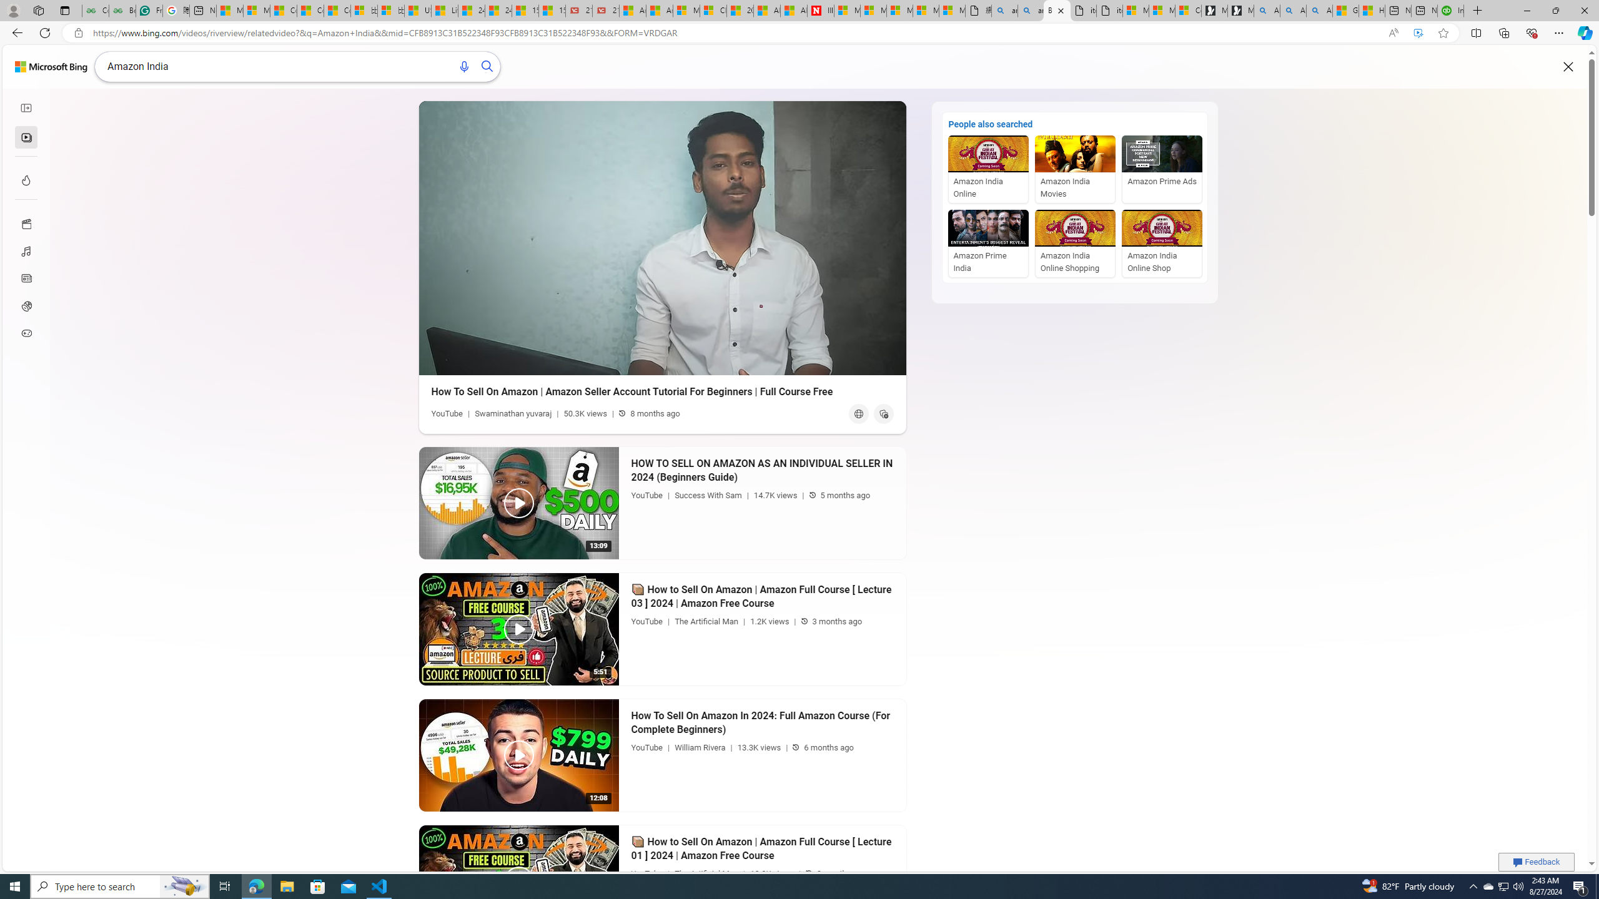 The height and width of the screenshot is (899, 1599). Describe the element at coordinates (1162, 169) in the screenshot. I see `Amazon Prime Ads` at that location.